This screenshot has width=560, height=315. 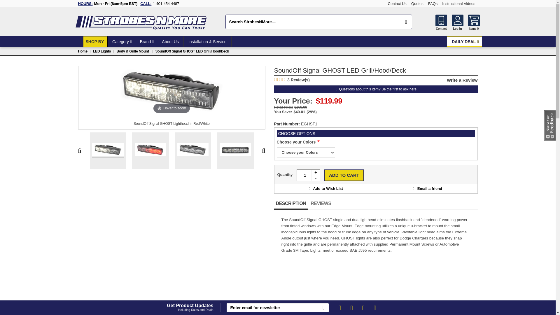 What do you see at coordinates (78, 41) in the screenshot?
I see `home` at bounding box center [78, 41].